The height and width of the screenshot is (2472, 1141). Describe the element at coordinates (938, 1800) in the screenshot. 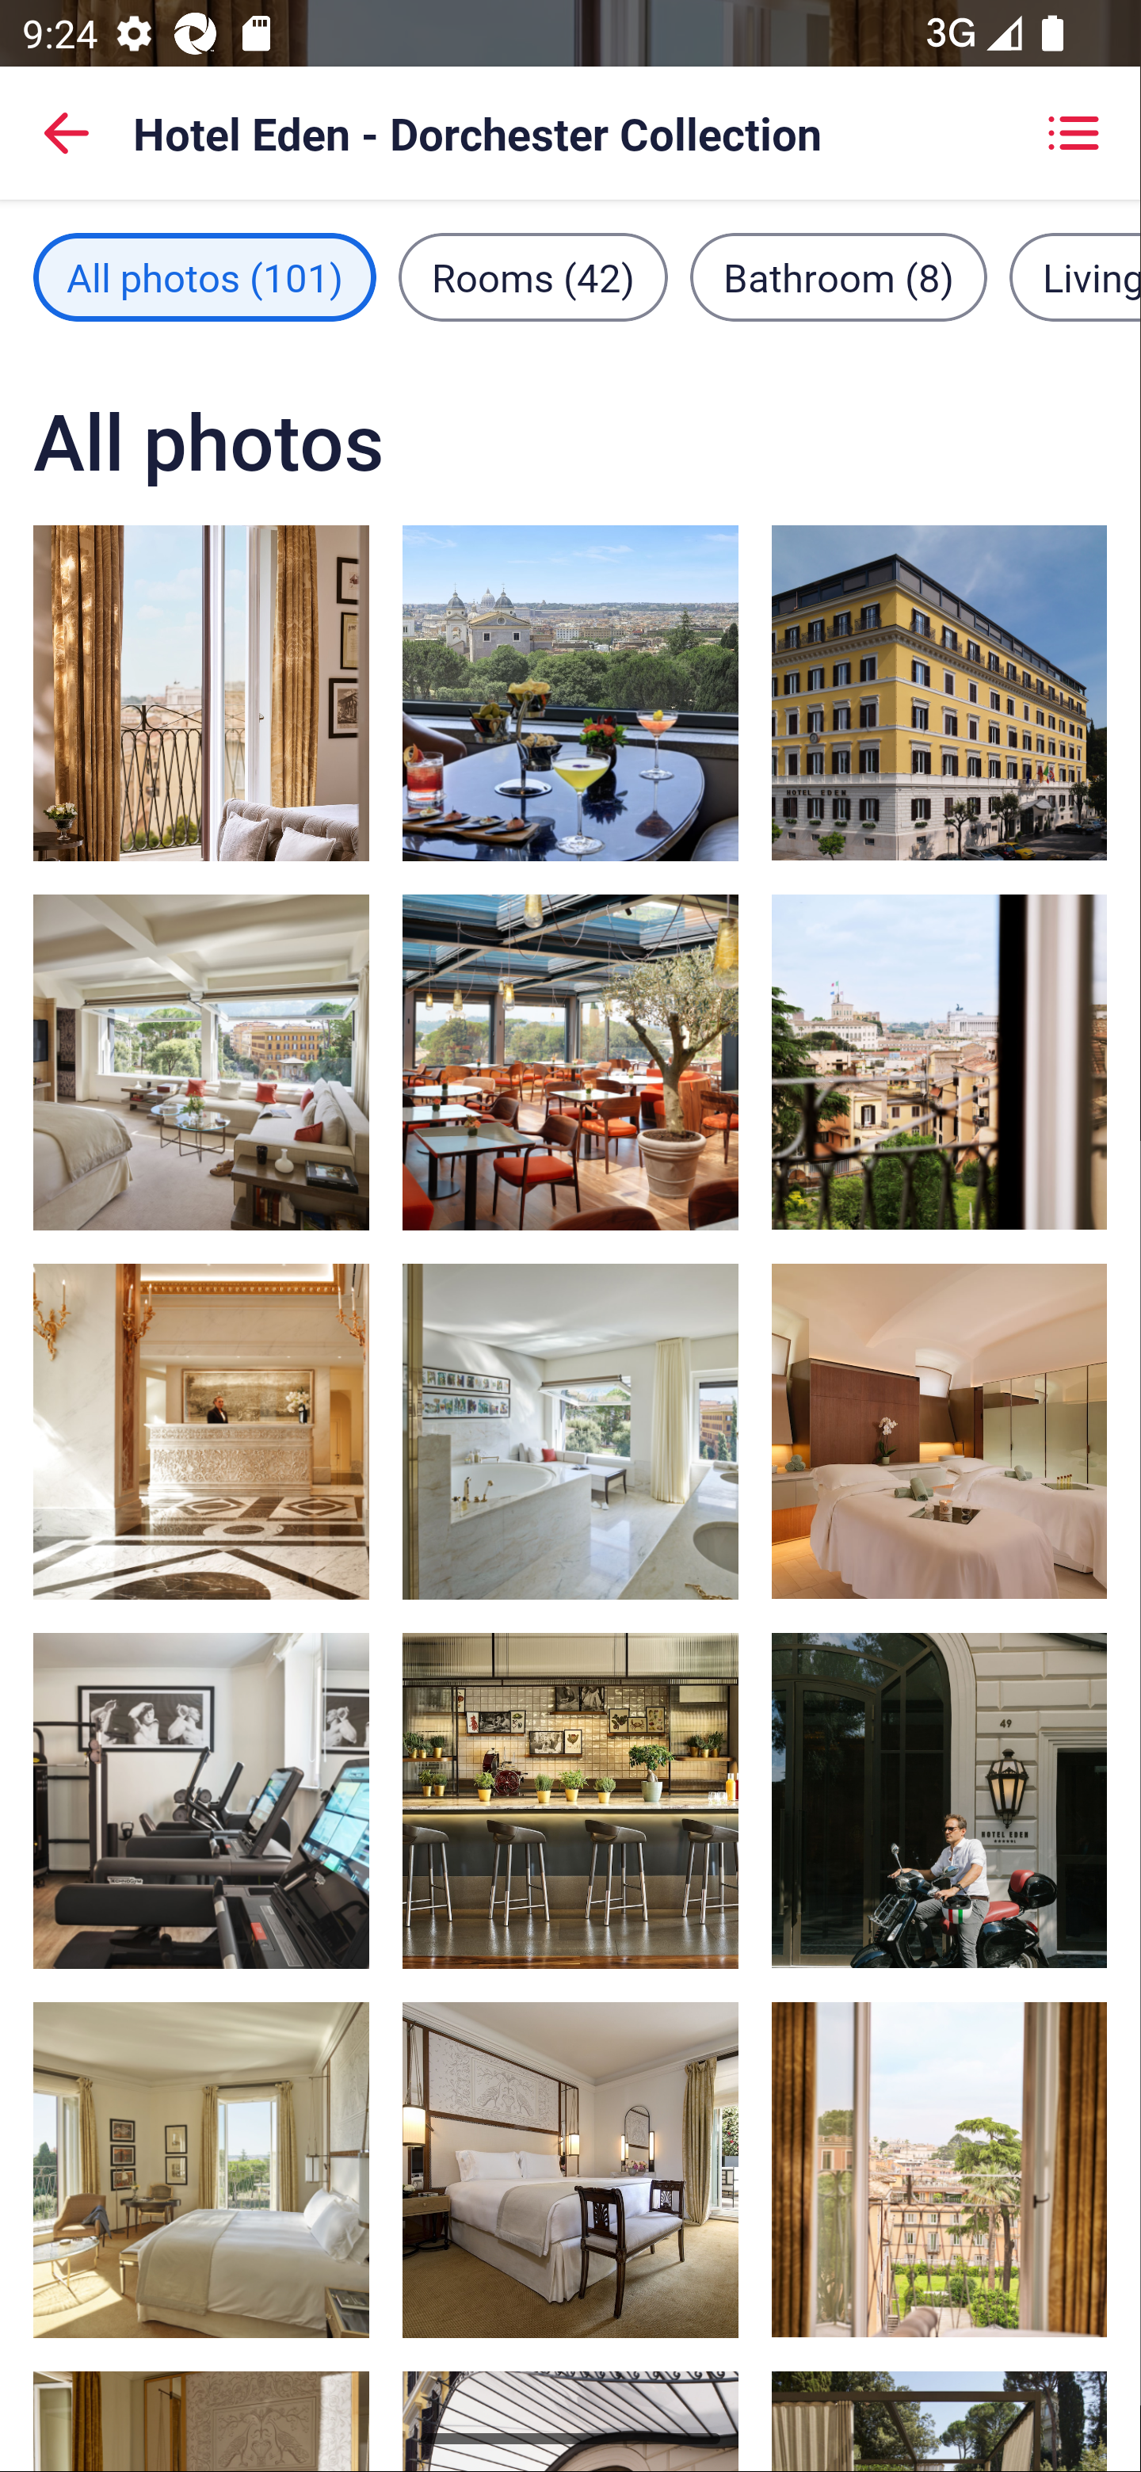

I see `Hiking, image` at that location.